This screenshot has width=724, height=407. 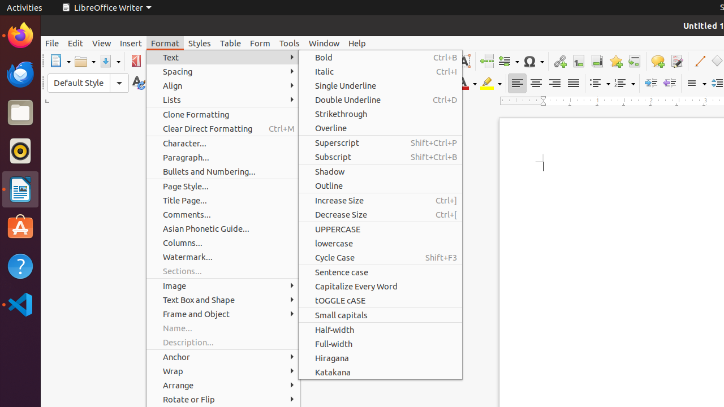 What do you see at coordinates (517, 84) in the screenshot?
I see `Left` at bounding box center [517, 84].